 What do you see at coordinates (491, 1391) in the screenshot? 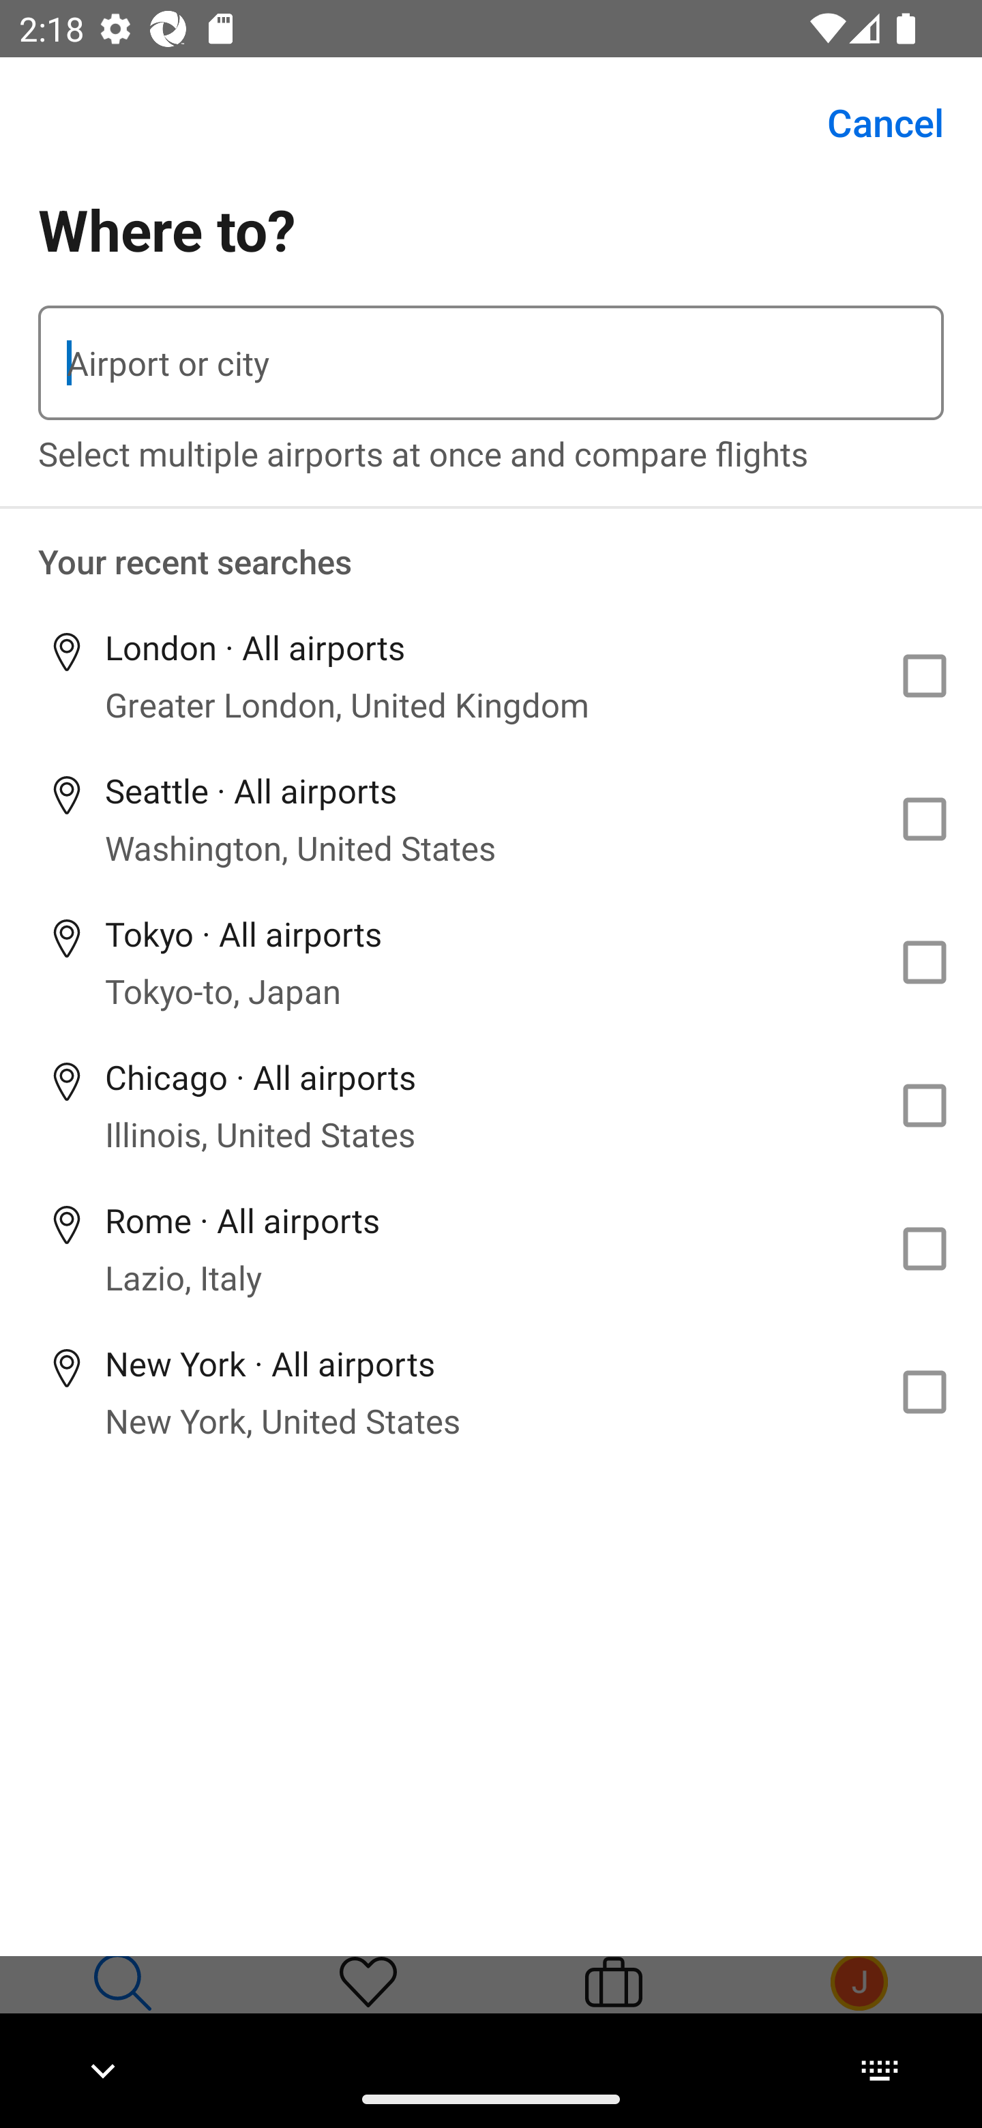
I see `New York · All airports New York, United States` at bounding box center [491, 1391].